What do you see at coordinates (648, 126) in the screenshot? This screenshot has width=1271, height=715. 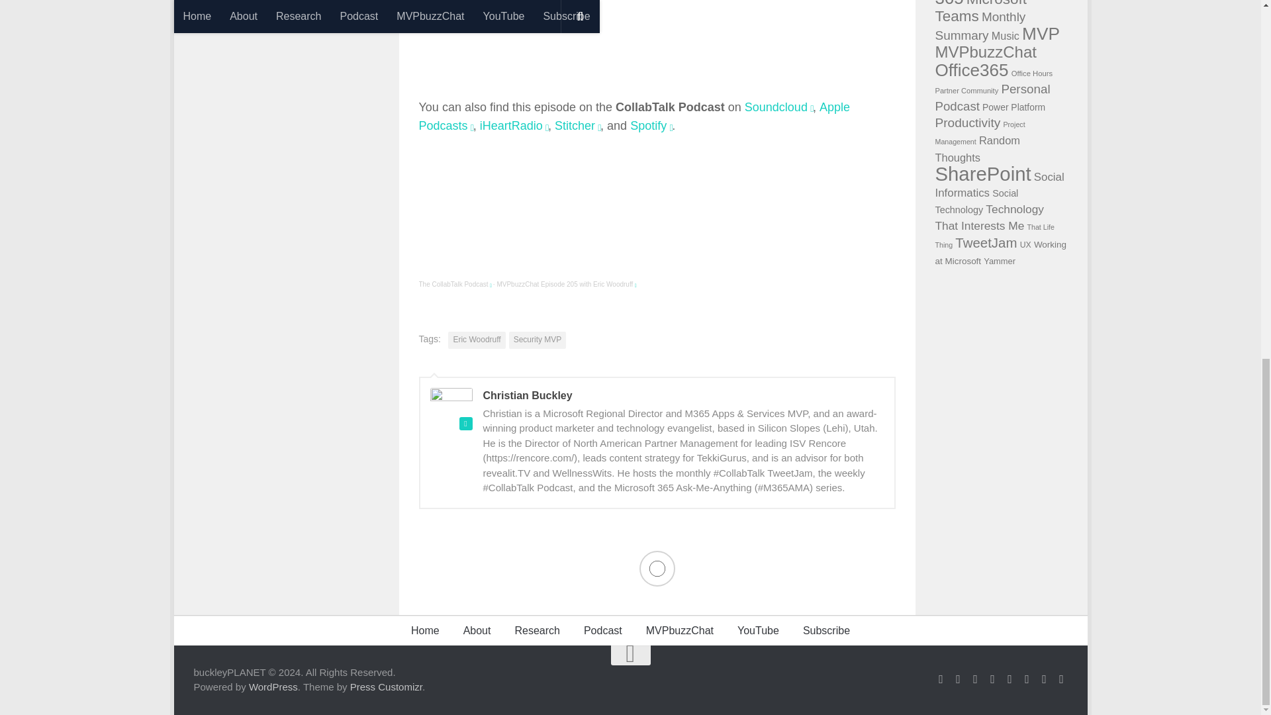 I see `Spotify` at bounding box center [648, 126].